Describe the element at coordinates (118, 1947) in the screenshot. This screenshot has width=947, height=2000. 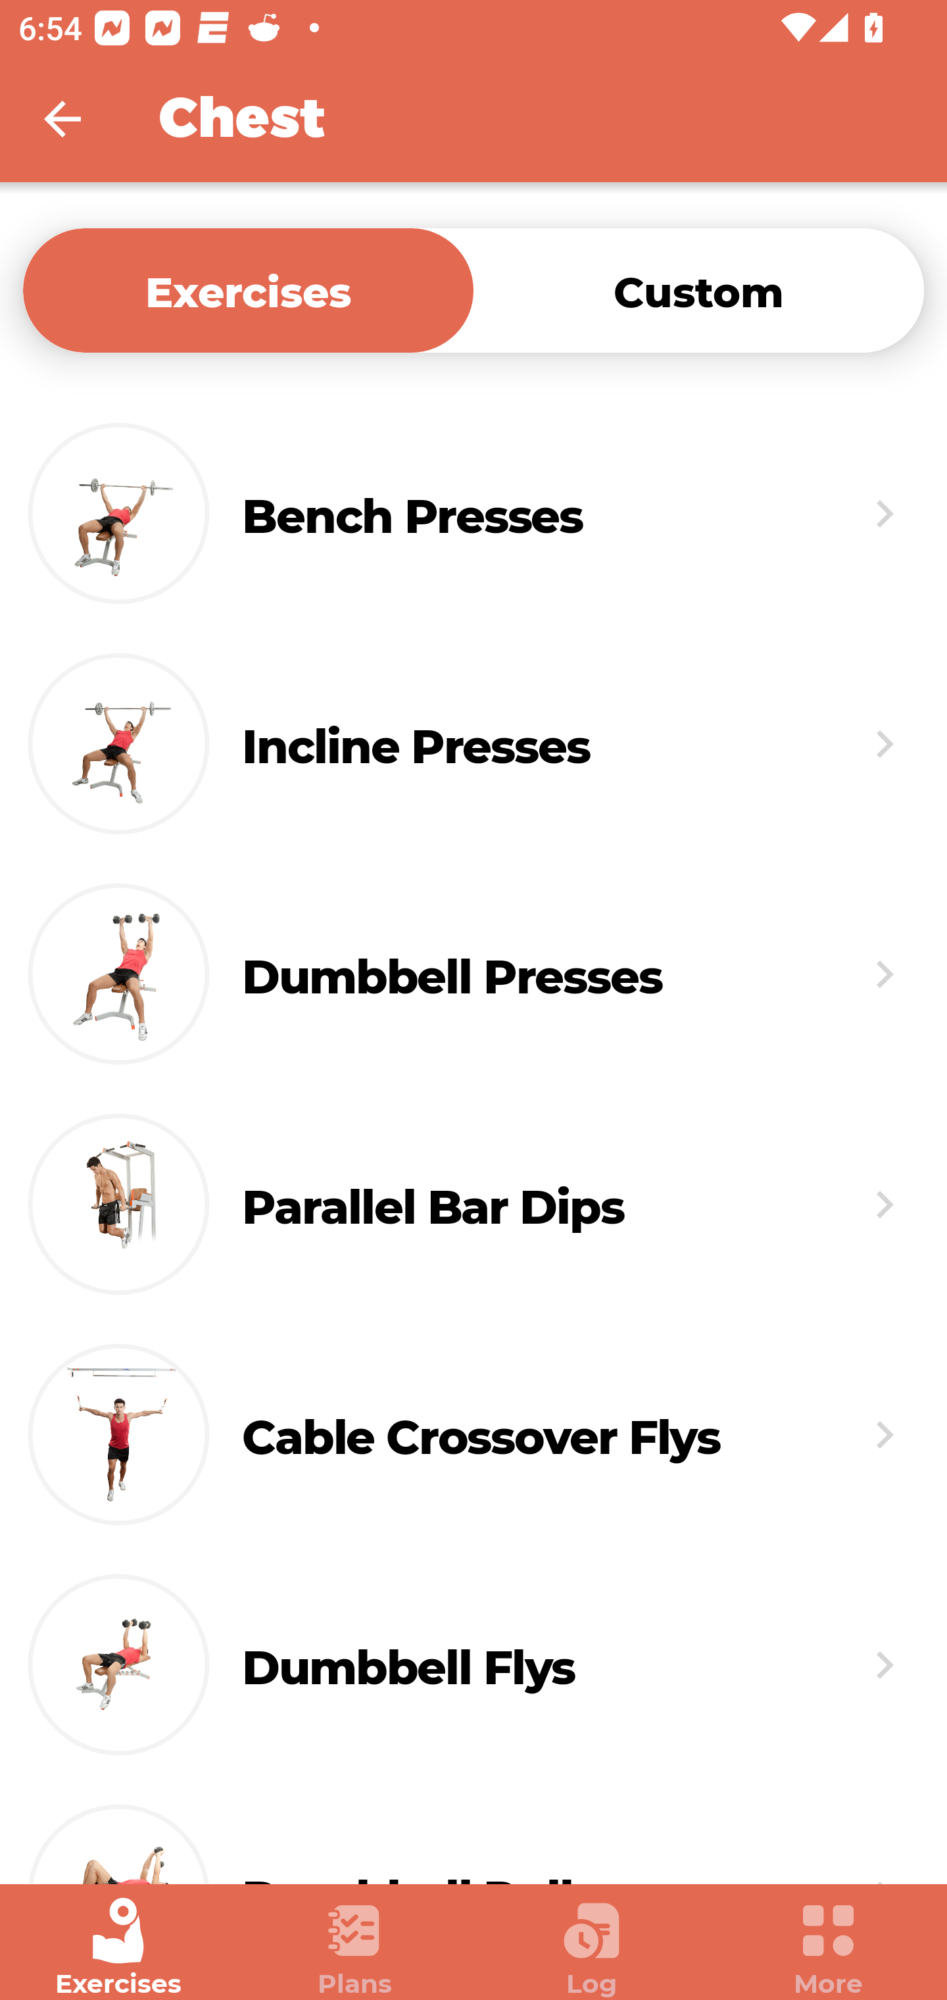
I see `Exercises` at that location.